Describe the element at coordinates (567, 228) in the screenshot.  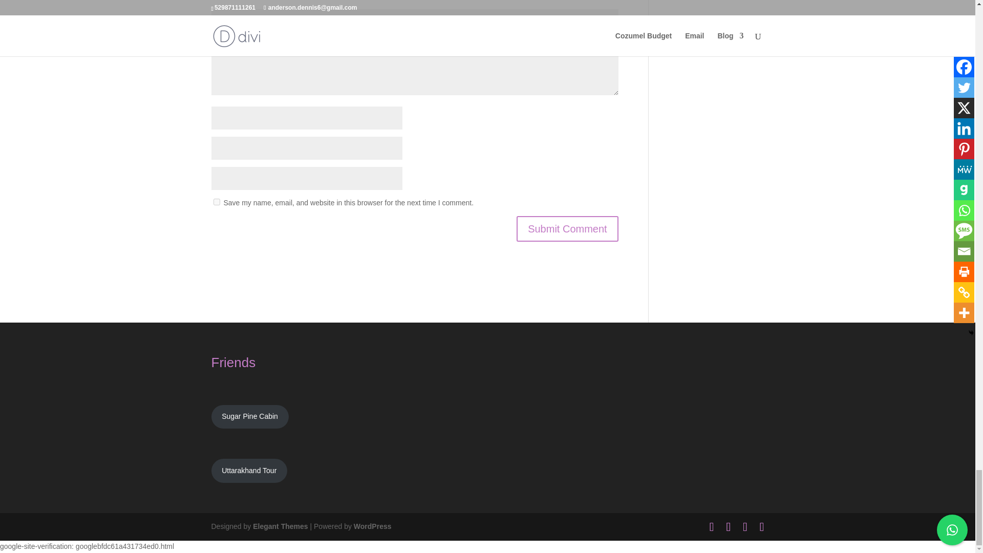
I see `Submit Comment` at that location.